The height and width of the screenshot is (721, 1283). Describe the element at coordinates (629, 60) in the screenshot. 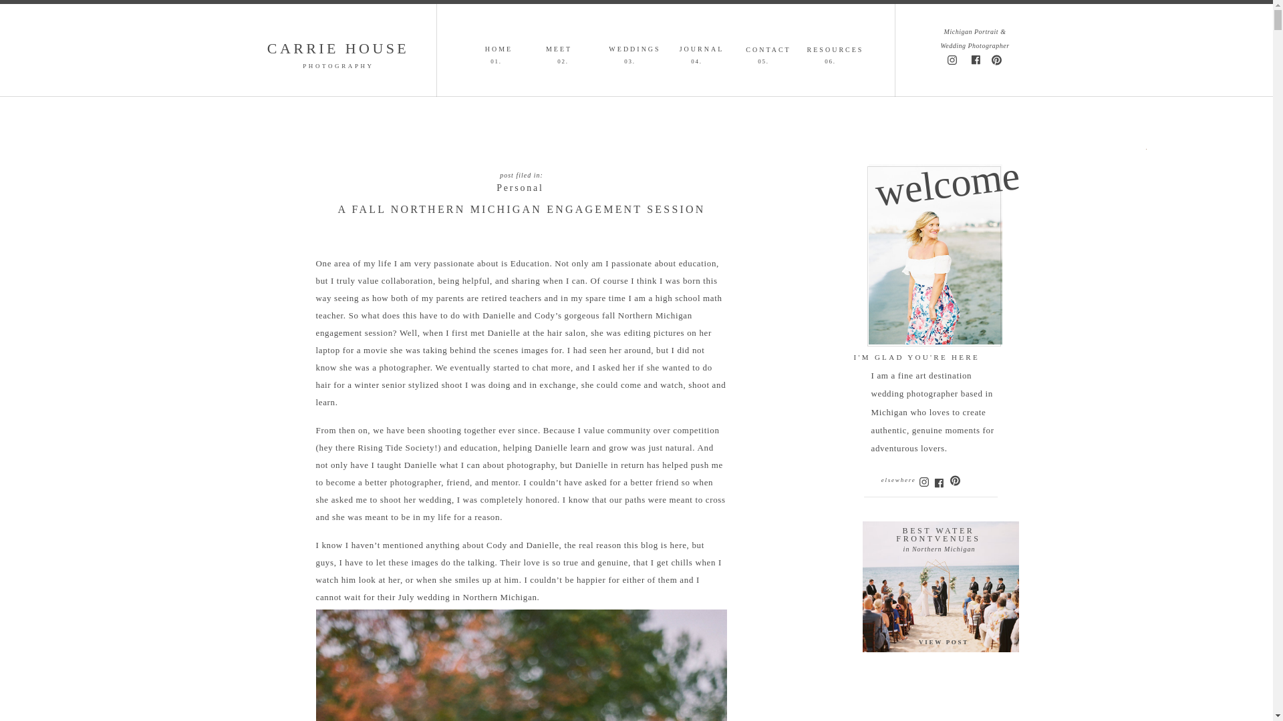

I see `03.` at that location.